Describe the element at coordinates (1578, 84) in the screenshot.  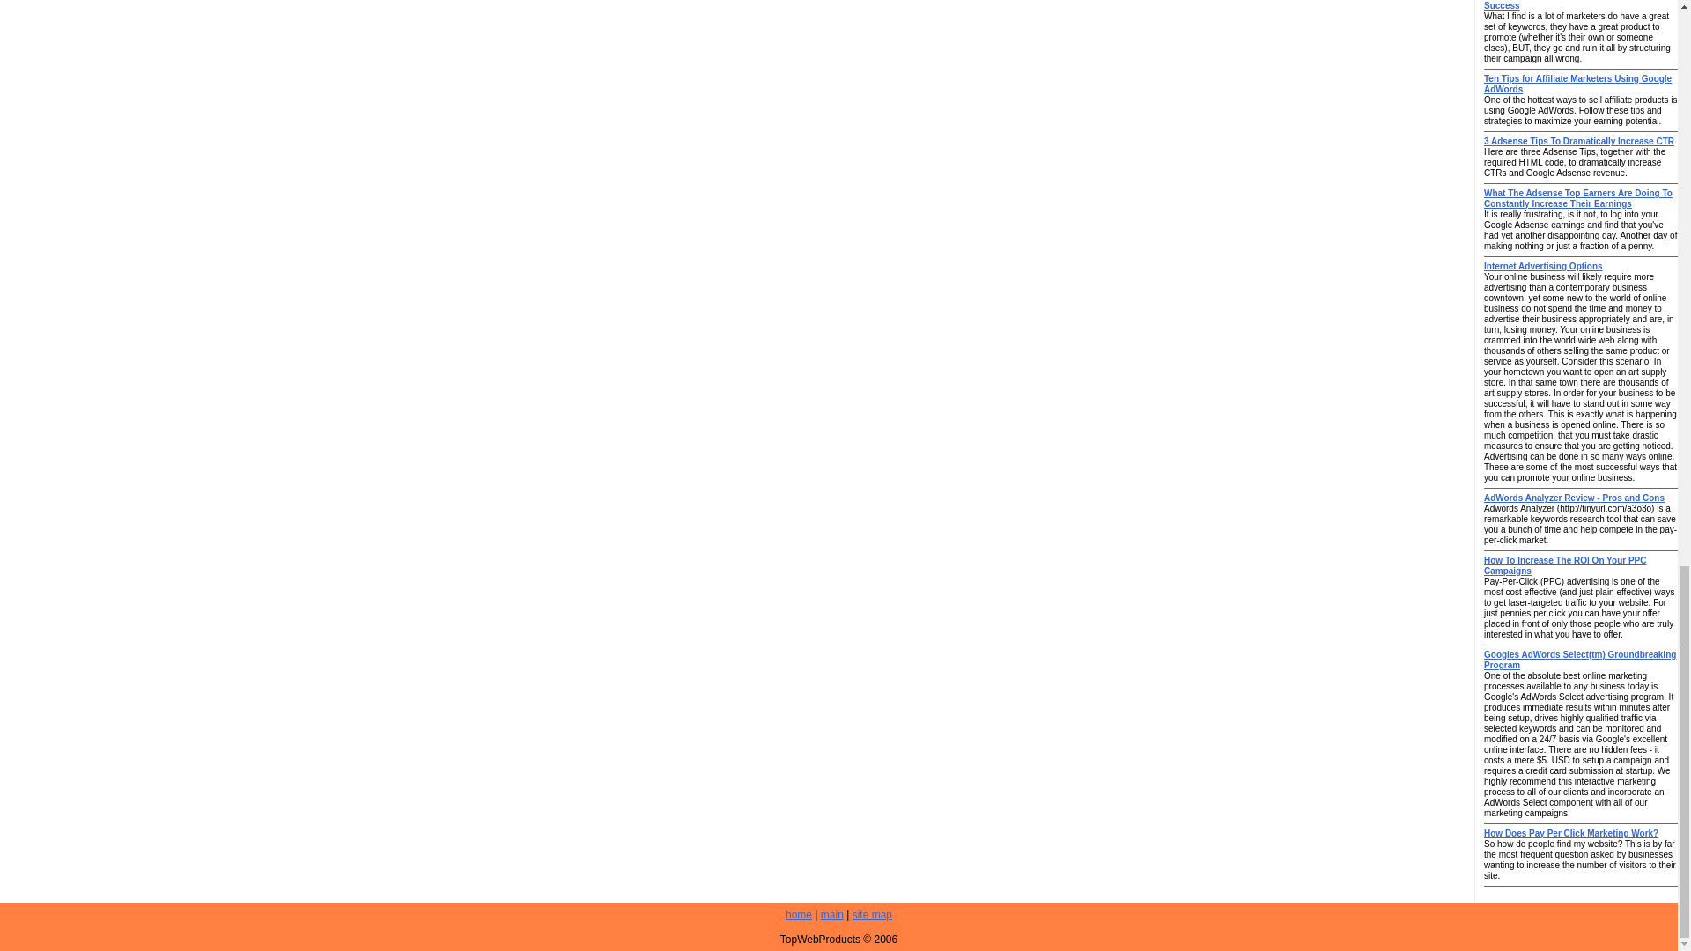
I see `Ten Tips for Affiliate Marketers Using Google AdWords` at that location.